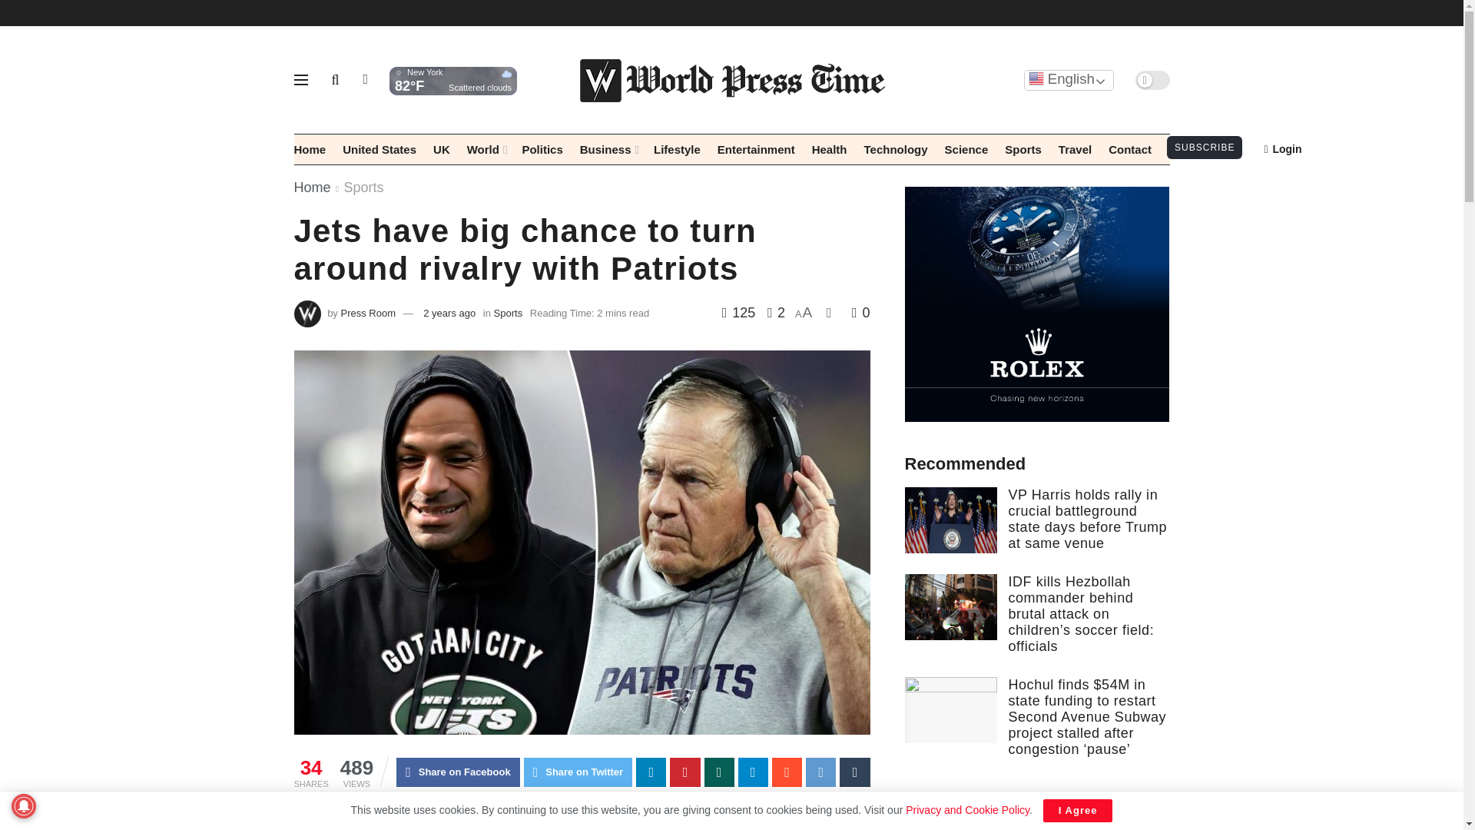  I want to click on English, so click(1068, 78).